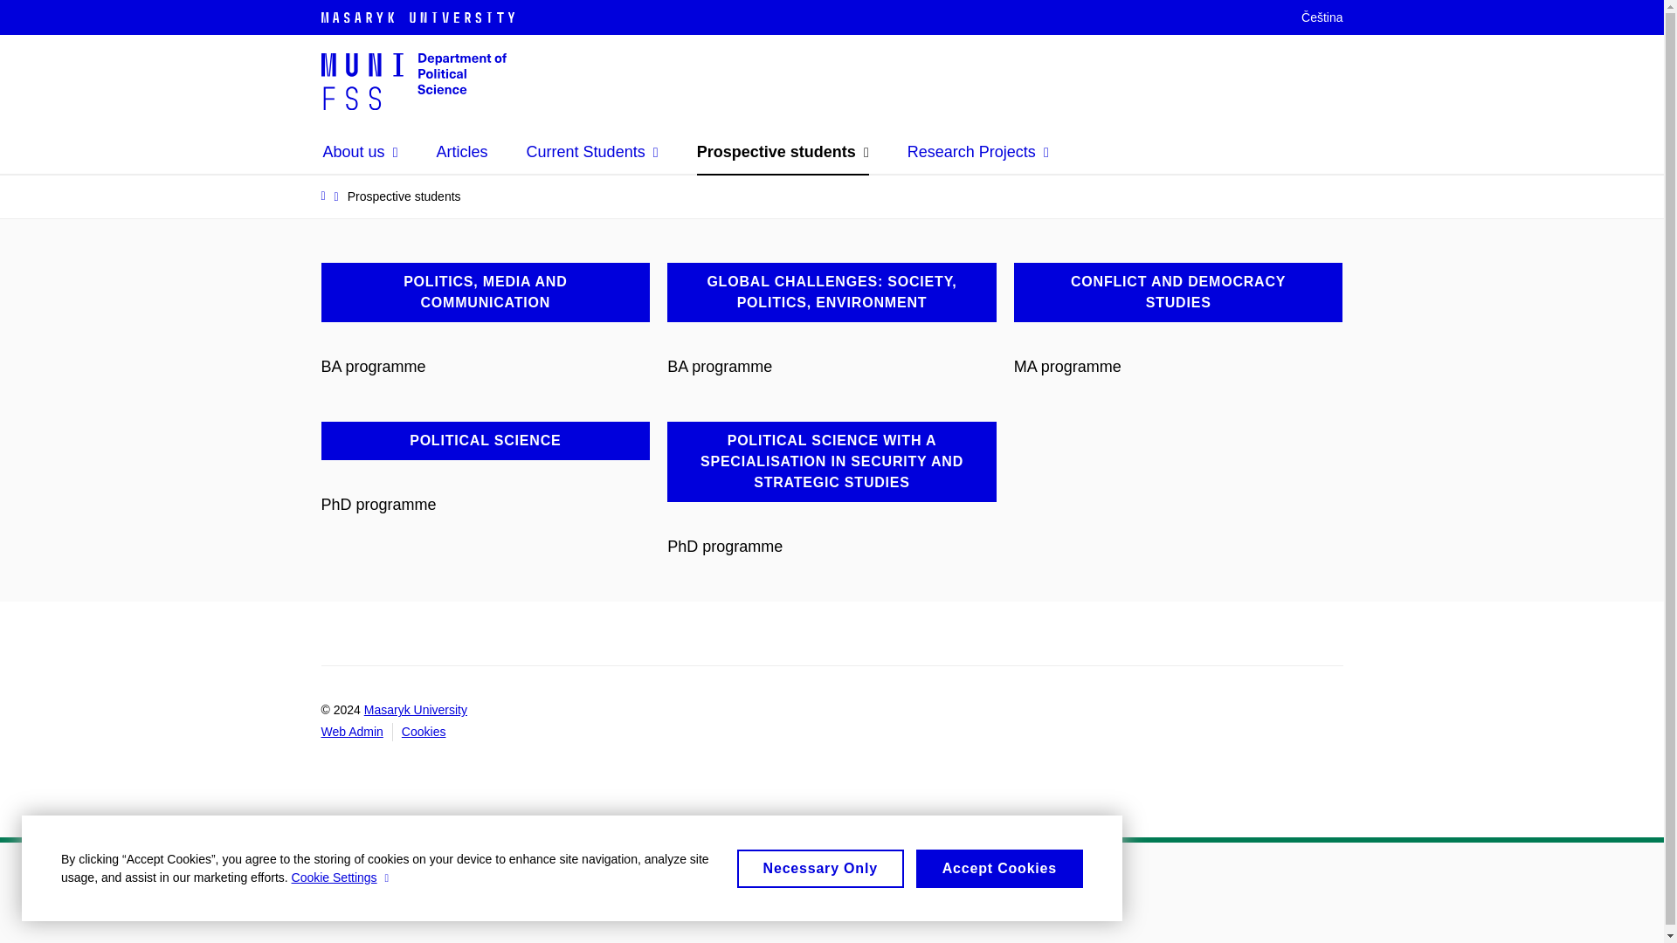 This screenshot has width=1677, height=943. I want to click on Articles, so click(461, 152).